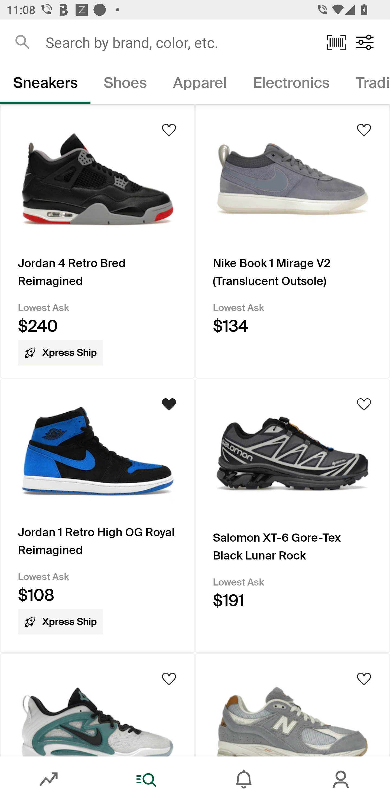 This screenshot has width=390, height=802. What do you see at coordinates (97, 704) in the screenshot?
I see `Product Image` at bounding box center [97, 704].